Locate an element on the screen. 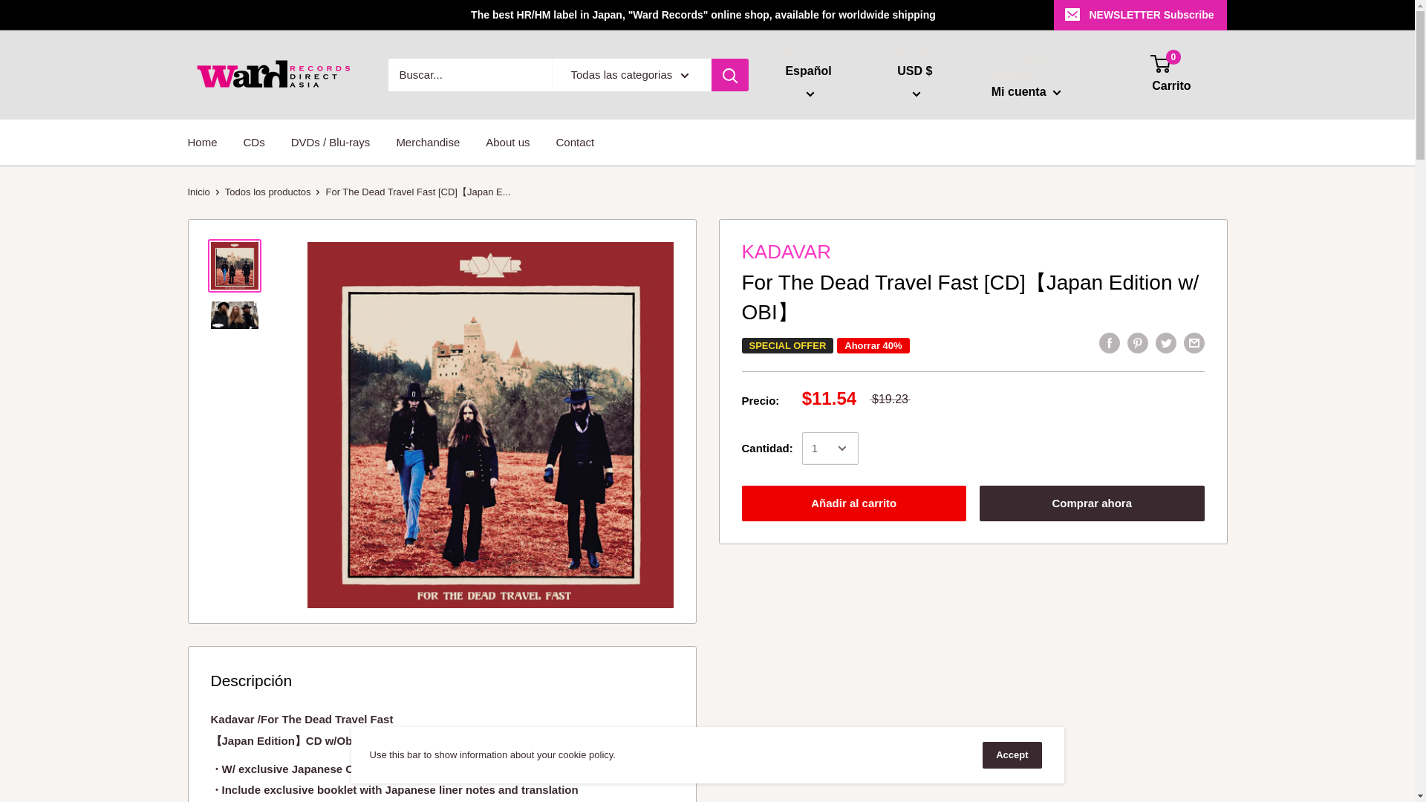 This screenshot has height=802, width=1426. zh-CN is located at coordinates (820, 199).